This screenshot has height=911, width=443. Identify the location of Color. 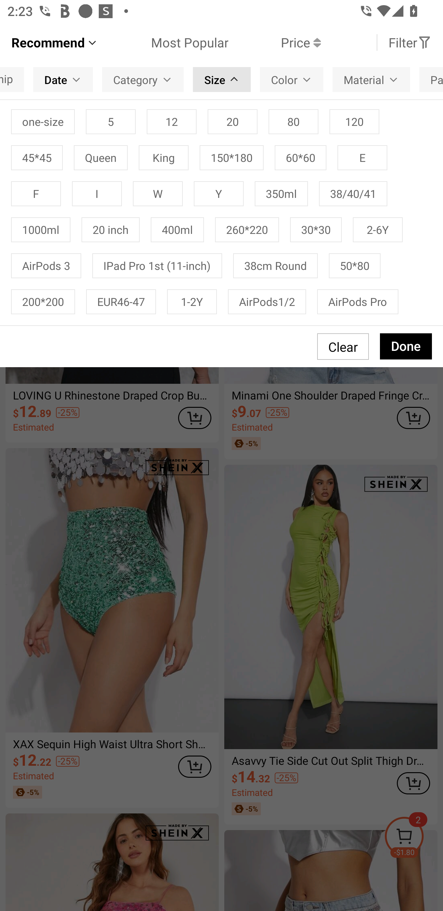
(292, 79).